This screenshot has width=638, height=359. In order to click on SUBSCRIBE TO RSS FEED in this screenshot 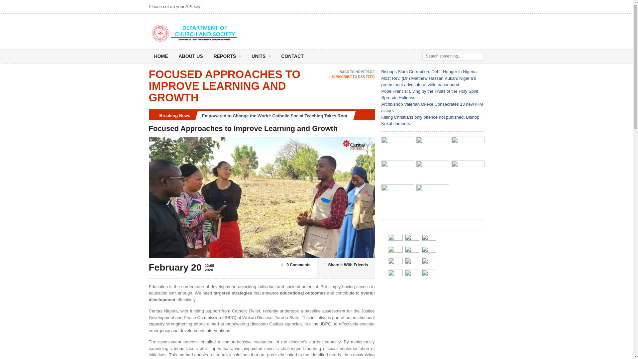, I will do `click(352, 77)`.